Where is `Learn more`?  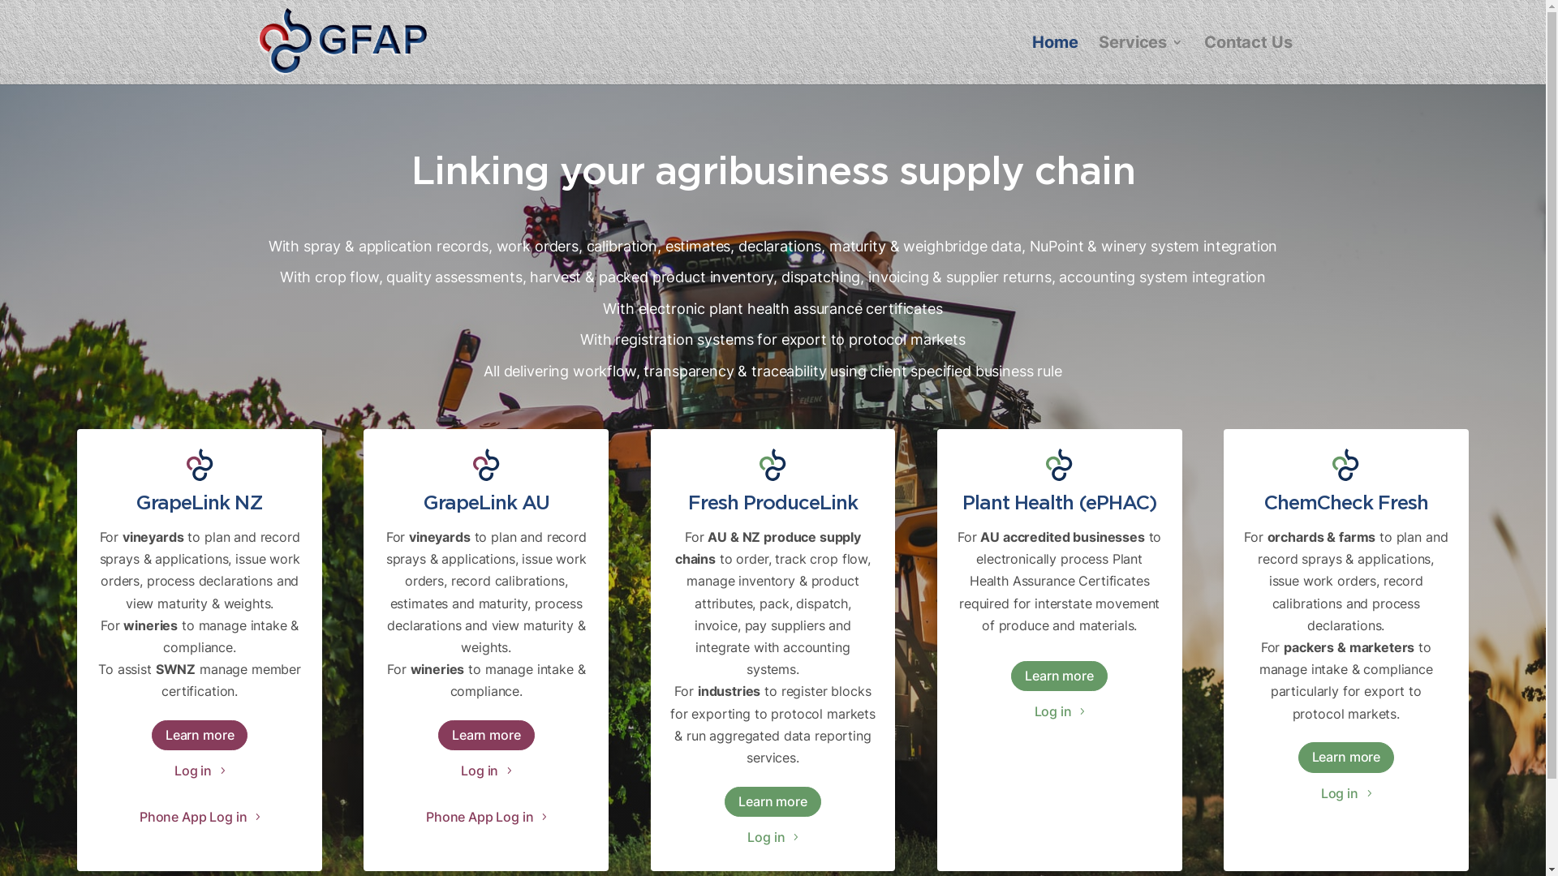
Learn more is located at coordinates (1060, 676).